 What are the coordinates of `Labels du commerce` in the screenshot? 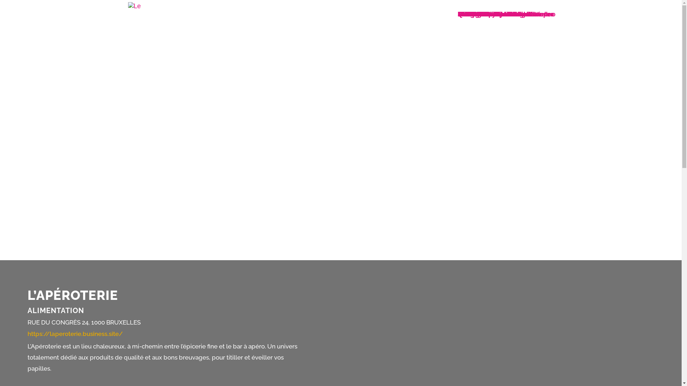 It's located at (489, 14).